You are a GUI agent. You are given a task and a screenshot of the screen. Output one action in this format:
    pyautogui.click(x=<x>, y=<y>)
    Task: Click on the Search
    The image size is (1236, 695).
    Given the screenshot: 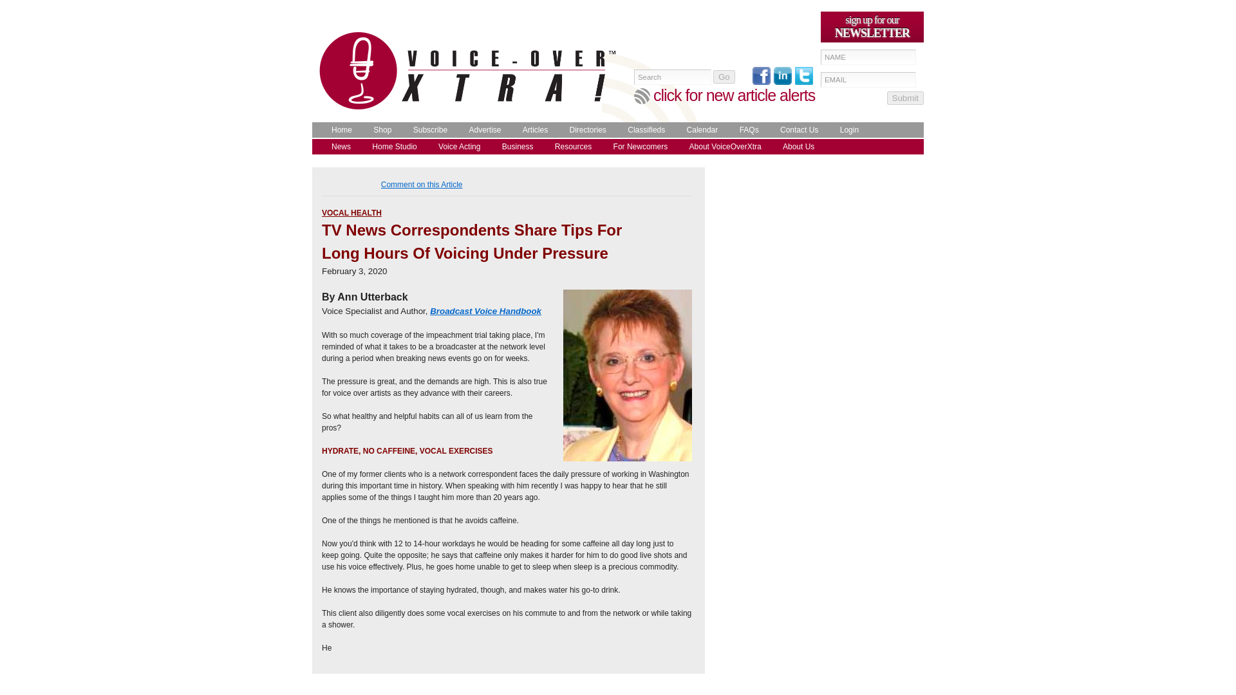 What is the action you would take?
    pyautogui.click(x=672, y=77)
    